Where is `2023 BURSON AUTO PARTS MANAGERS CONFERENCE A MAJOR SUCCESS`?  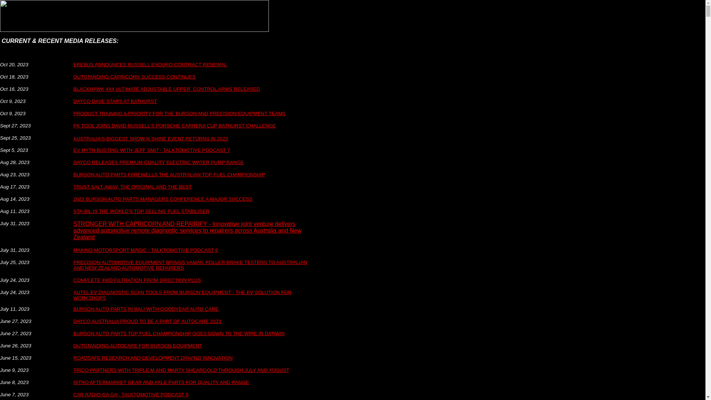 2023 BURSON AUTO PARTS MANAGERS CONFERENCE A MAJOR SUCCESS is located at coordinates (163, 199).